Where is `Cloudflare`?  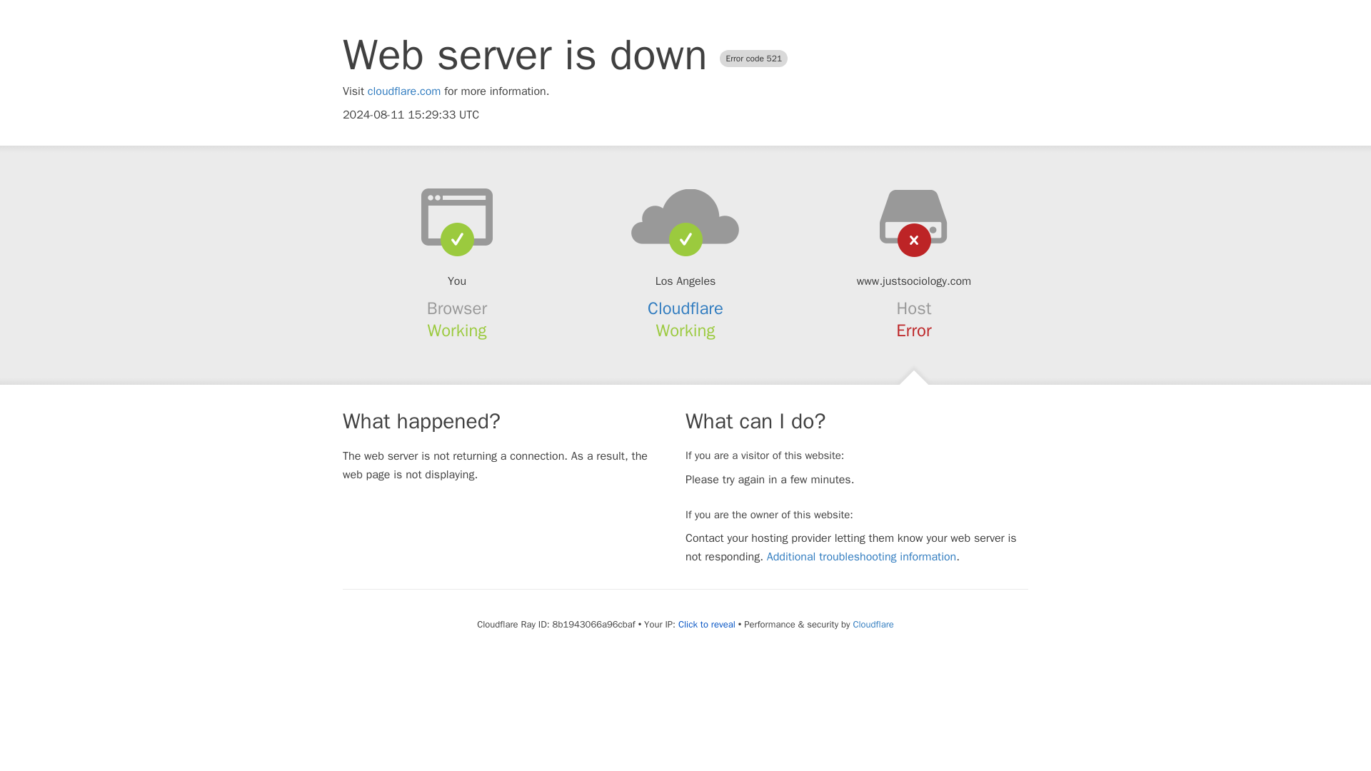 Cloudflare is located at coordinates (873, 624).